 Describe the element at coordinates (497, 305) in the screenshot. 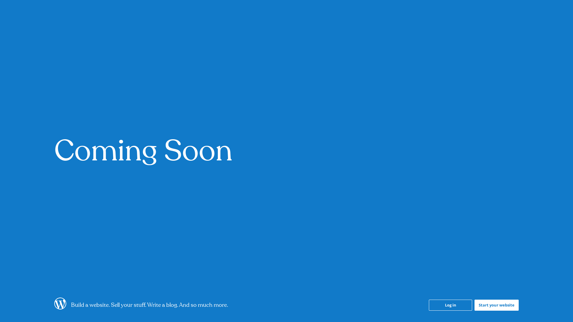

I see `Start your website` at that location.